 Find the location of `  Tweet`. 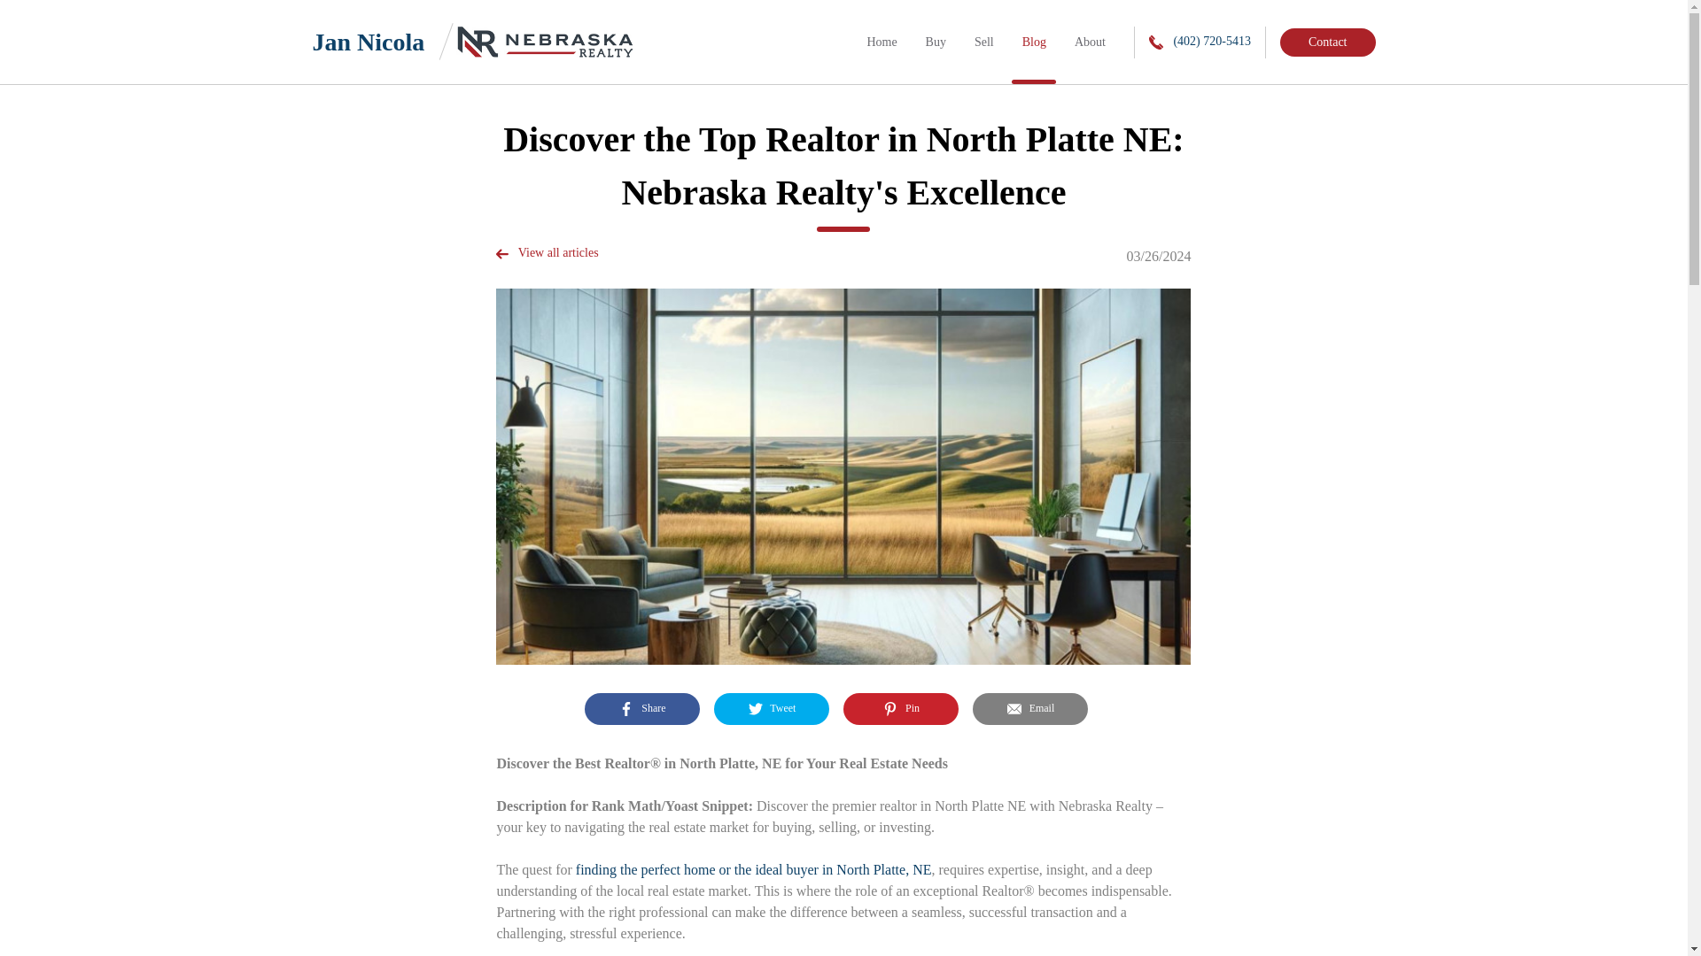

  Tweet is located at coordinates (772, 708).